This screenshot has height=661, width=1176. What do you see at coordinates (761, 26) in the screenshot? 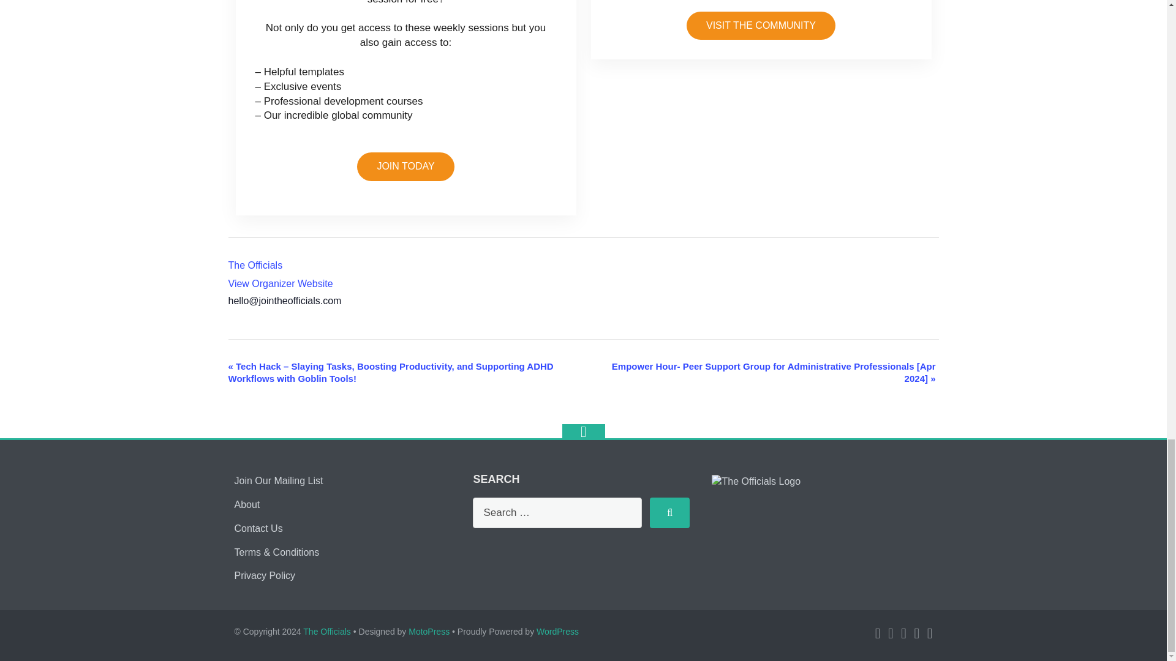
I see `VISIT THE COMMUNITY` at bounding box center [761, 26].